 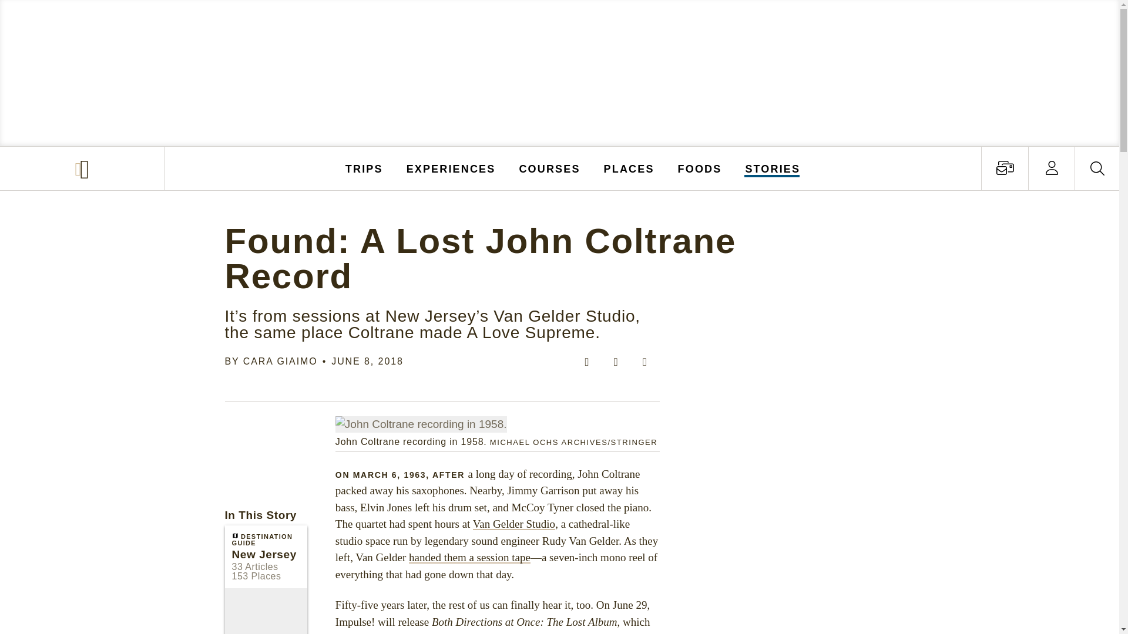 I want to click on PLACES, so click(x=629, y=168).